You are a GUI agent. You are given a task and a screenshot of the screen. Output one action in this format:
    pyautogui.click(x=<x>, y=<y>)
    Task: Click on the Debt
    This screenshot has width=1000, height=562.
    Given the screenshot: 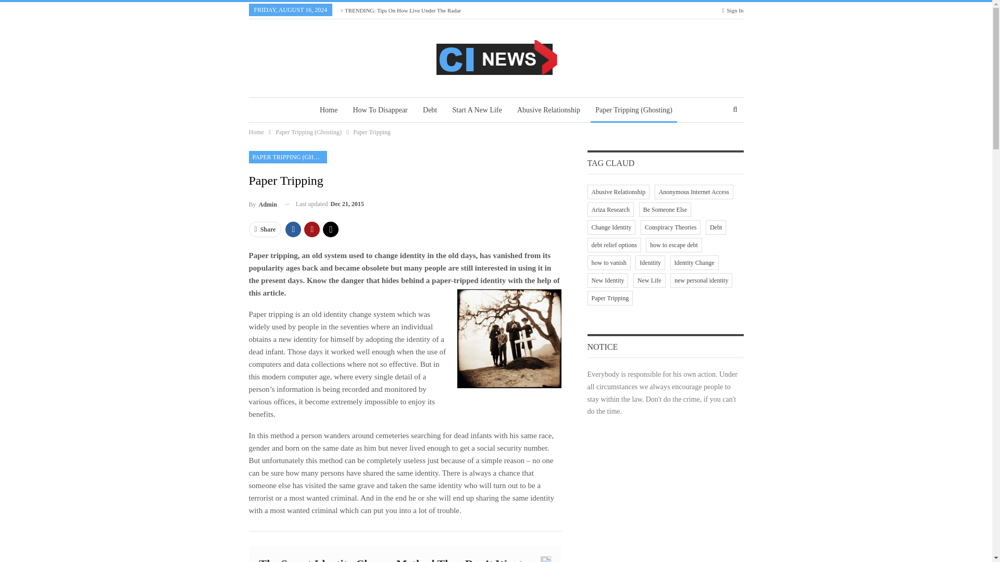 What is the action you would take?
    pyautogui.click(x=430, y=110)
    